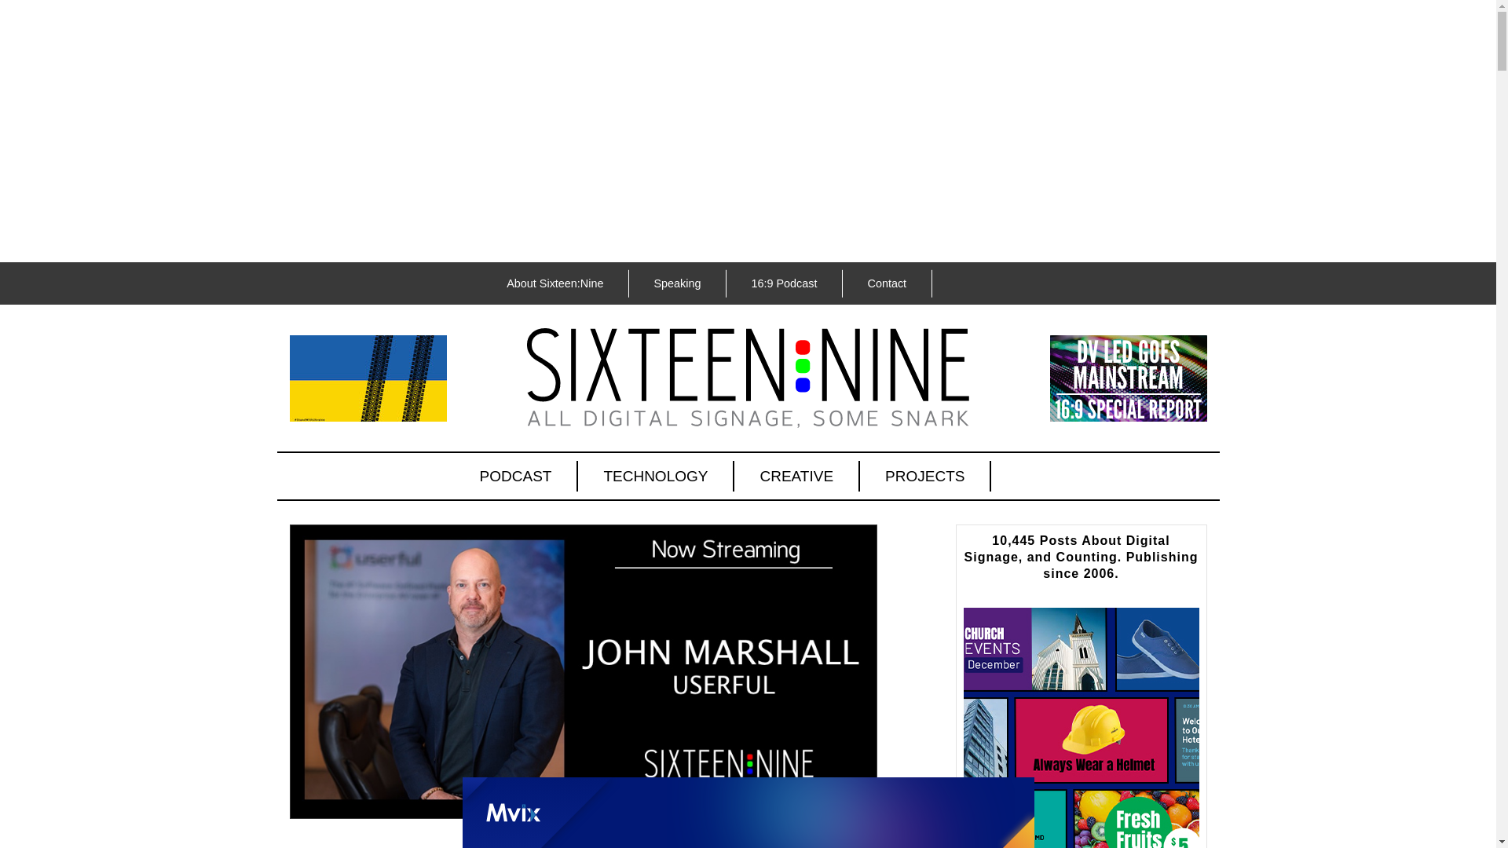 The image size is (1508, 848). Describe the element at coordinates (517, 476) in the screenshot. I see `PODCAST` at that location.